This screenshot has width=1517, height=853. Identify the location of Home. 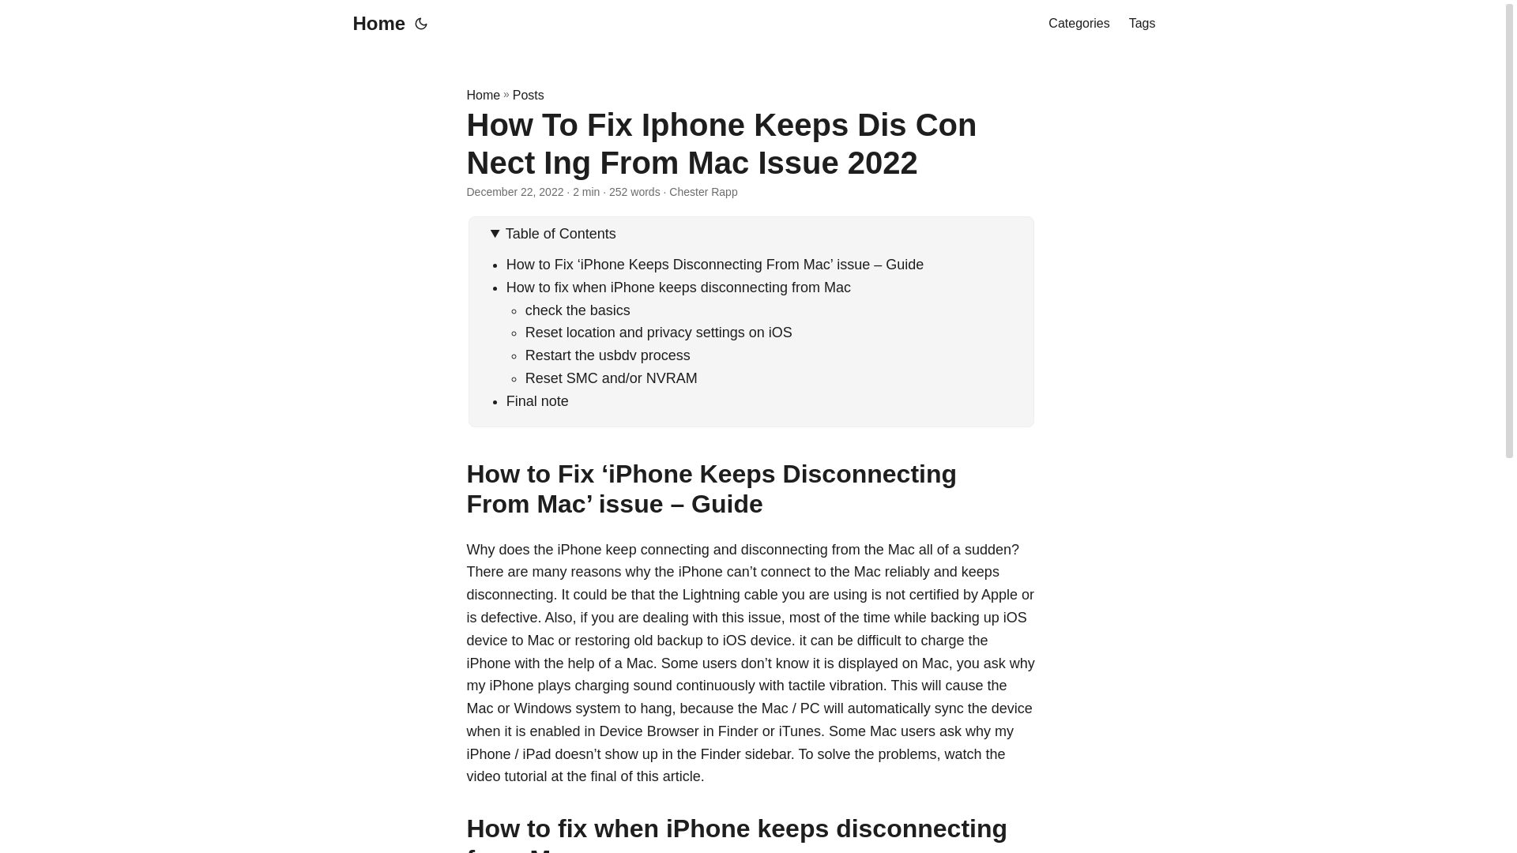
(483, 95).